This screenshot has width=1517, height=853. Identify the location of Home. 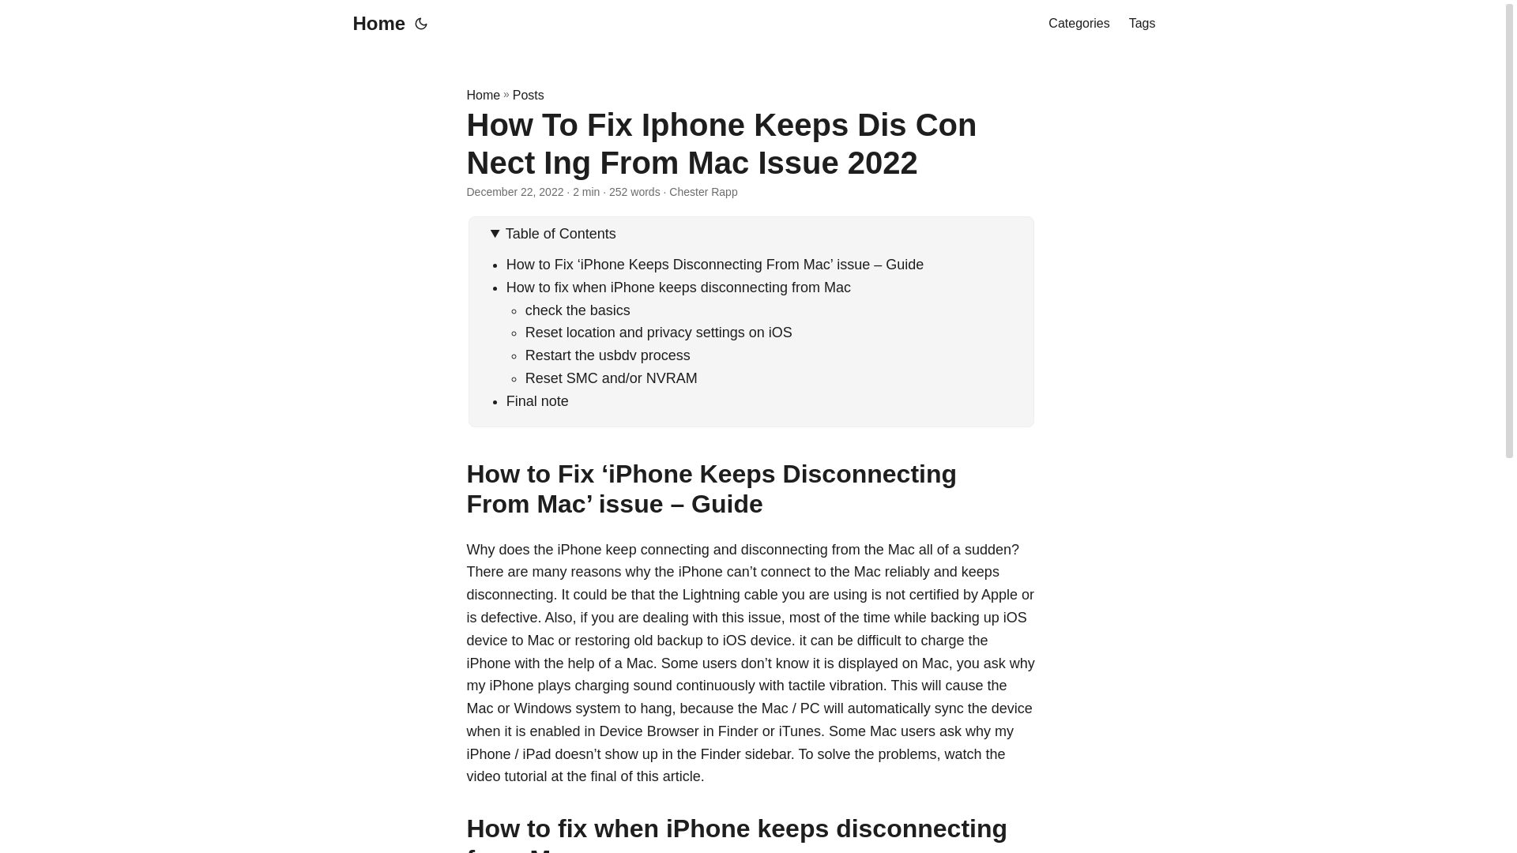
(483, 95).